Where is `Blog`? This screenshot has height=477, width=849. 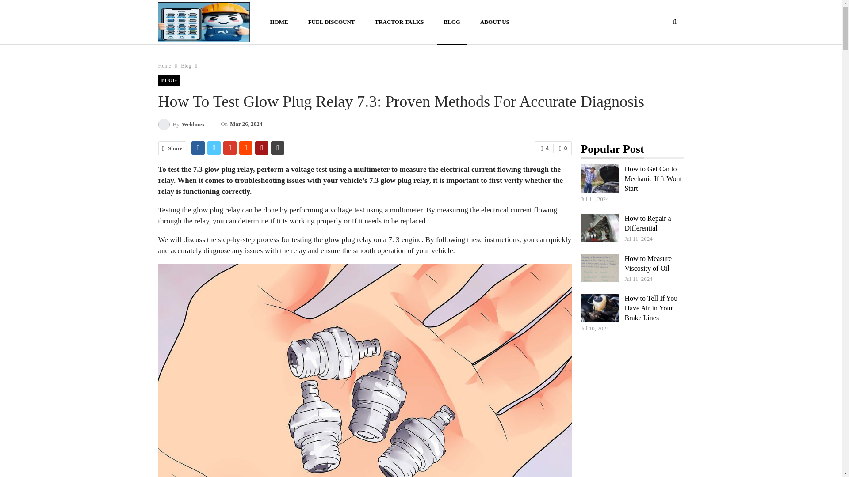 Blog is located at coordinates (186, 65).